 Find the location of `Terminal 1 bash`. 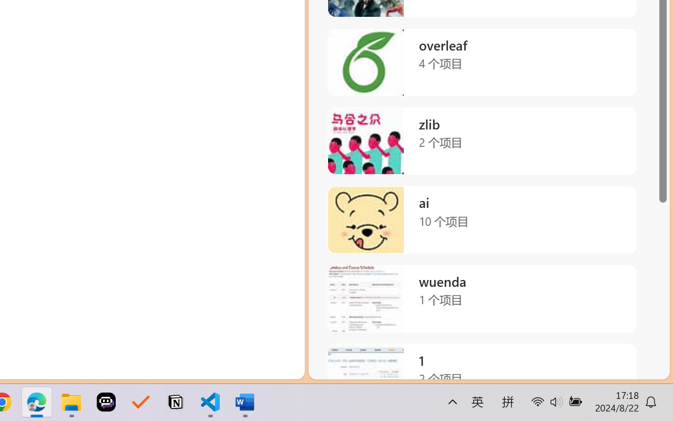

Terminal 1 bash is located at coordinates (613, 154).